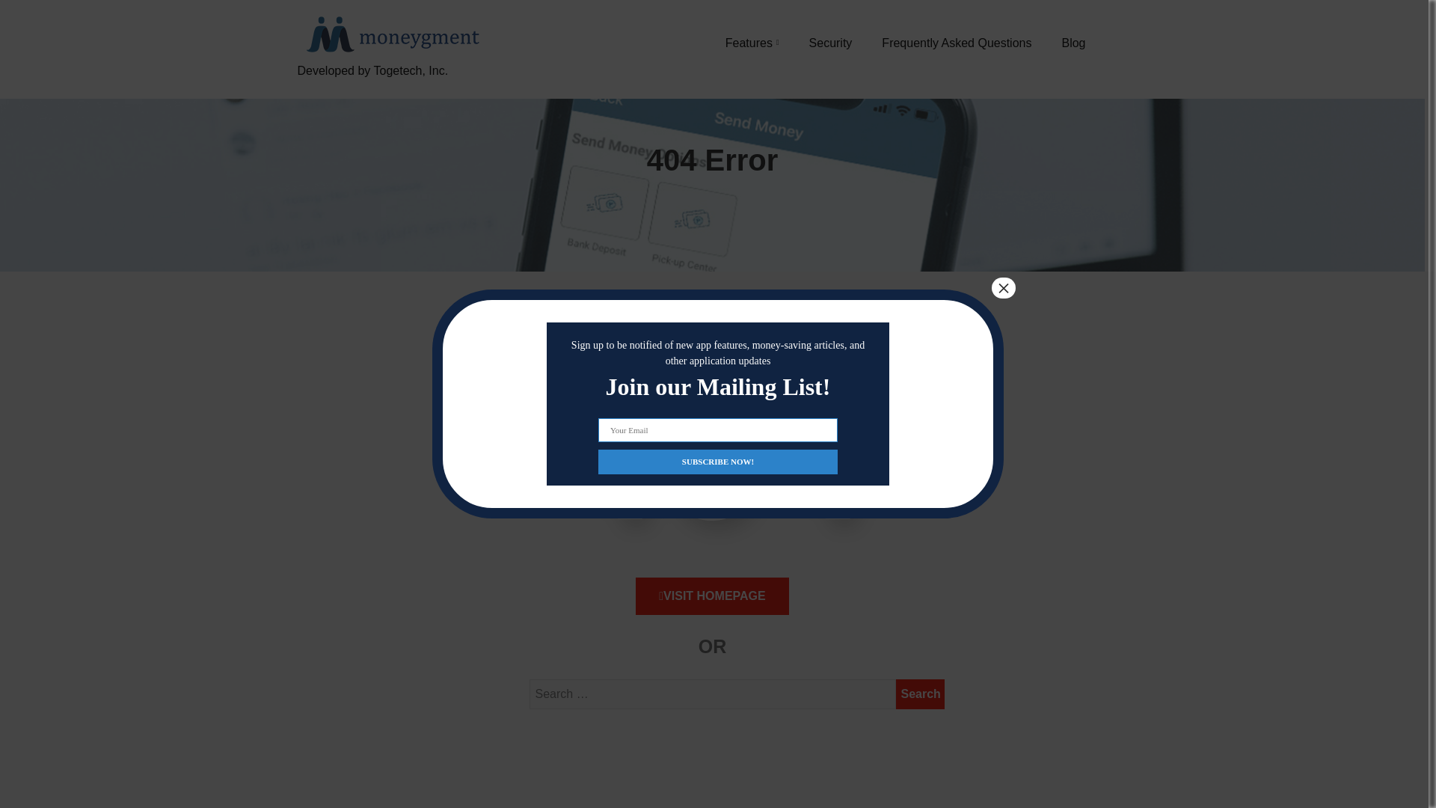  What do you see at coordinates (712, 596) in the screenshot?
I see `VISIT HOMEPAGE` at bounding box center [712, 596].